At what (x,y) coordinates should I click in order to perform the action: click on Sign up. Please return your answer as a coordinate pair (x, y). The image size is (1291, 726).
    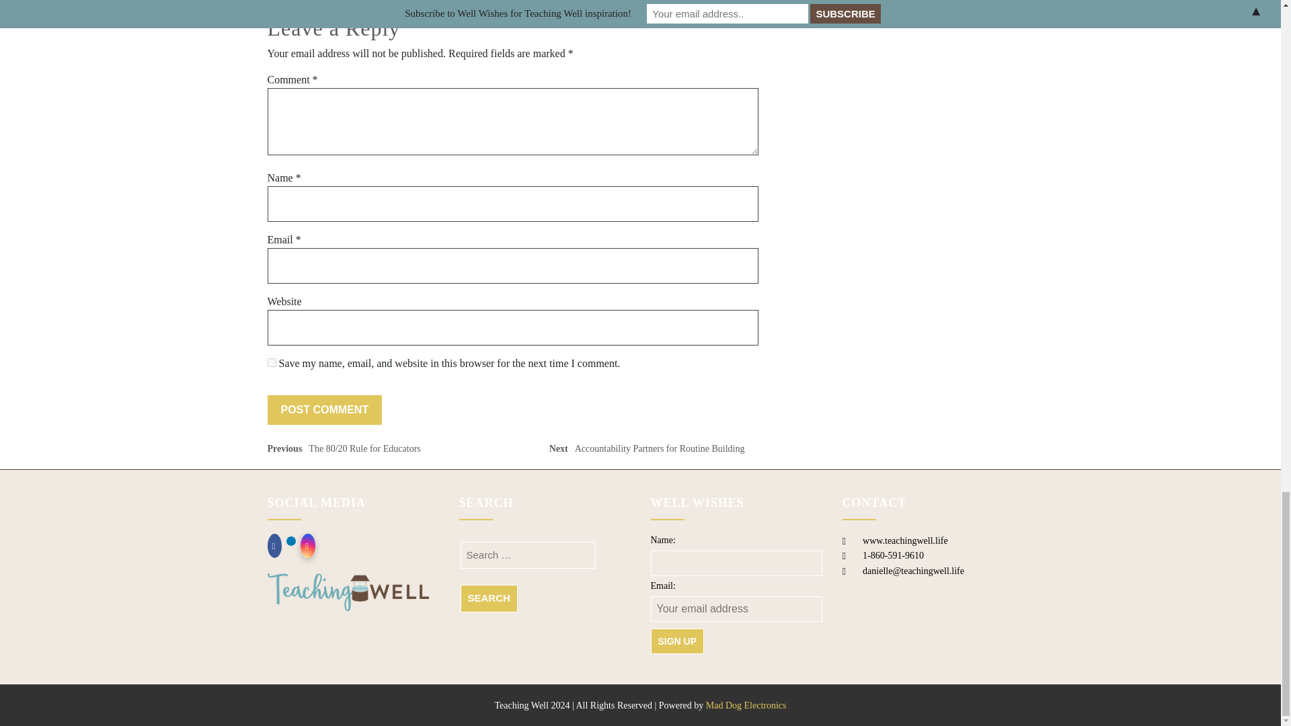
    Looking at the image, I should click on (678, 641).